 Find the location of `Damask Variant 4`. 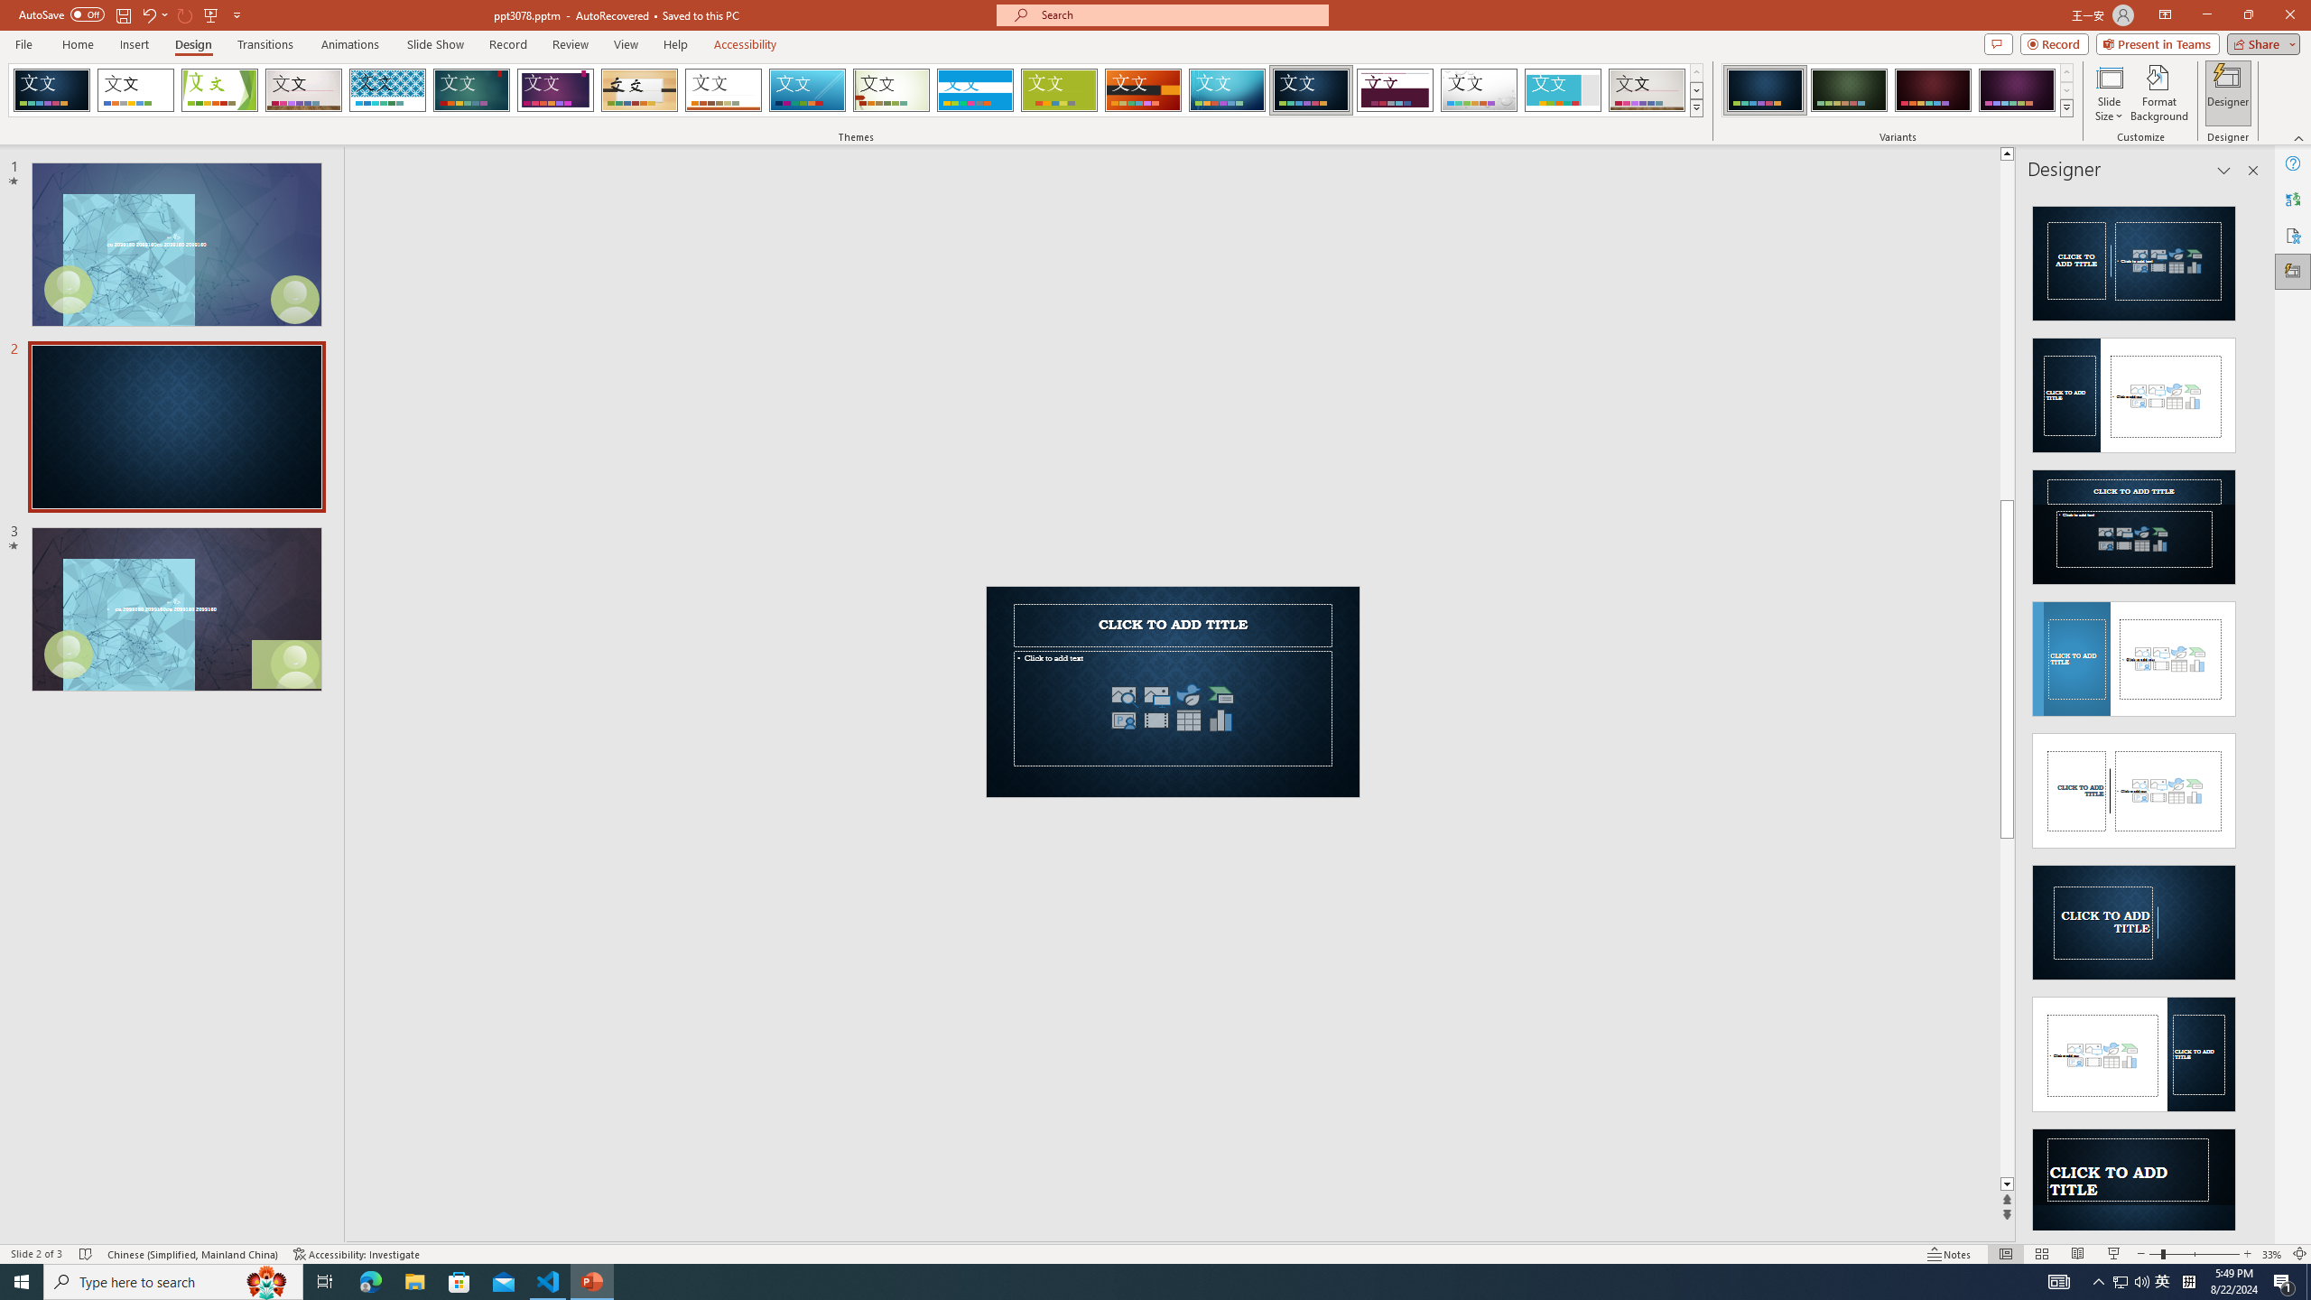

Damask Variant 4 is located at coordinates (2017, 90).